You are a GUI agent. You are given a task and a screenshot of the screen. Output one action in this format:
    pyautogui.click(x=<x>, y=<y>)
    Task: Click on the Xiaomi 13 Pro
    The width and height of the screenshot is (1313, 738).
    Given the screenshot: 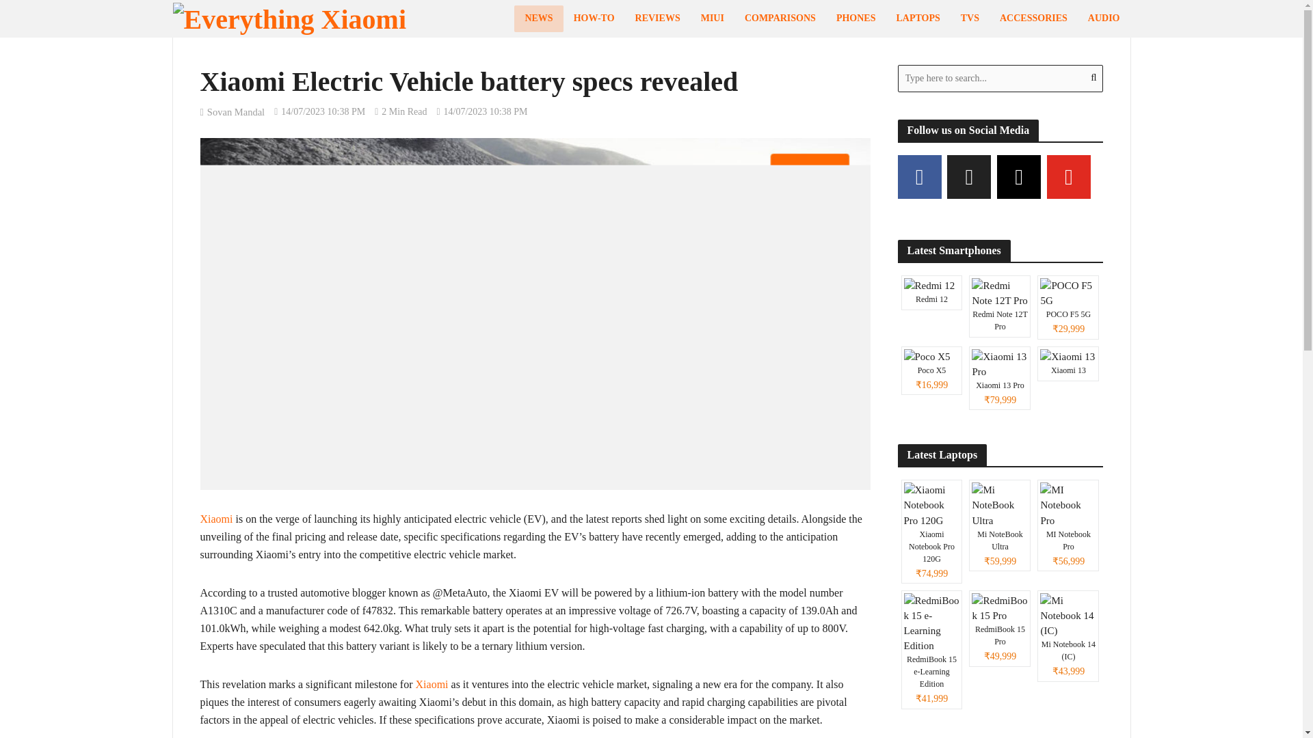 What is the action you would take?
    pyautogui.click(x=1000, y=378)
    